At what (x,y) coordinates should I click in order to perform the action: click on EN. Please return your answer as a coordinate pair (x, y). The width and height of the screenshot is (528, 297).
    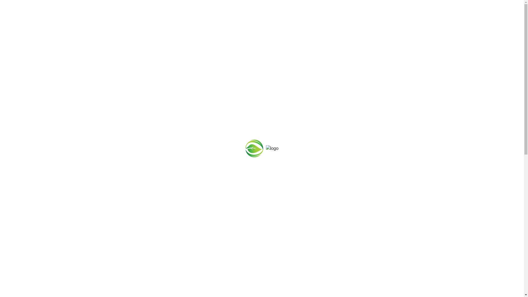
    Looking at the image, I should click on (405, 54).